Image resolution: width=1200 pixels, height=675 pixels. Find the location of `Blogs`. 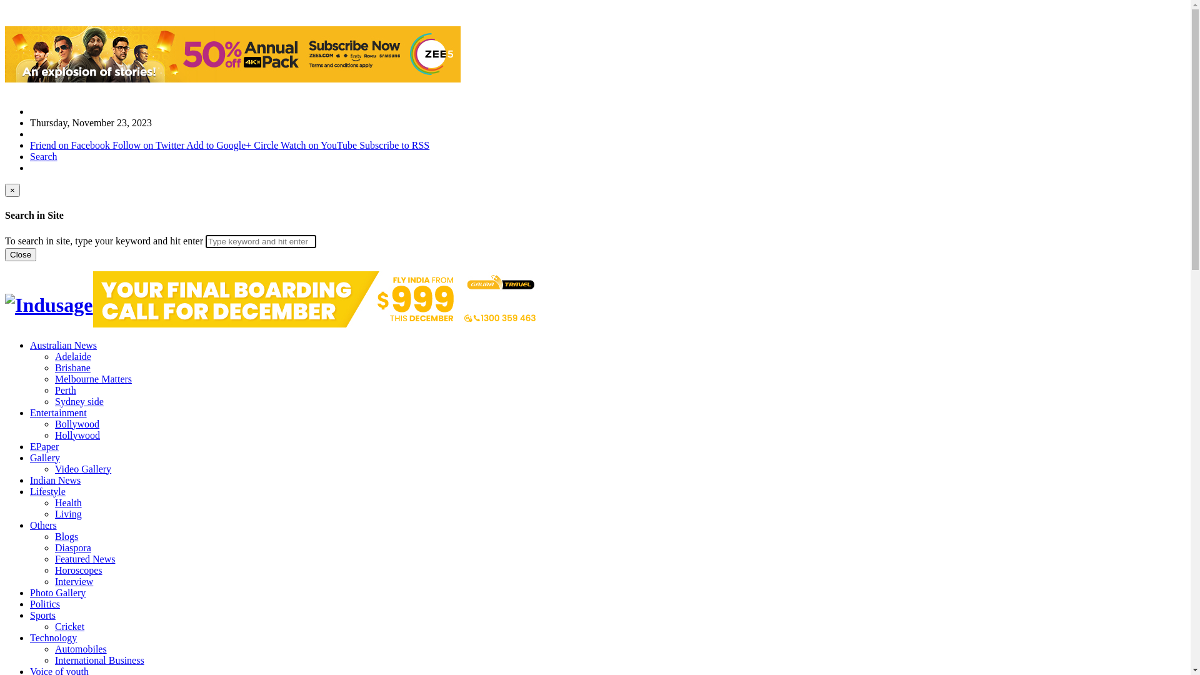

Blogs is located at coordinates (66, 536).